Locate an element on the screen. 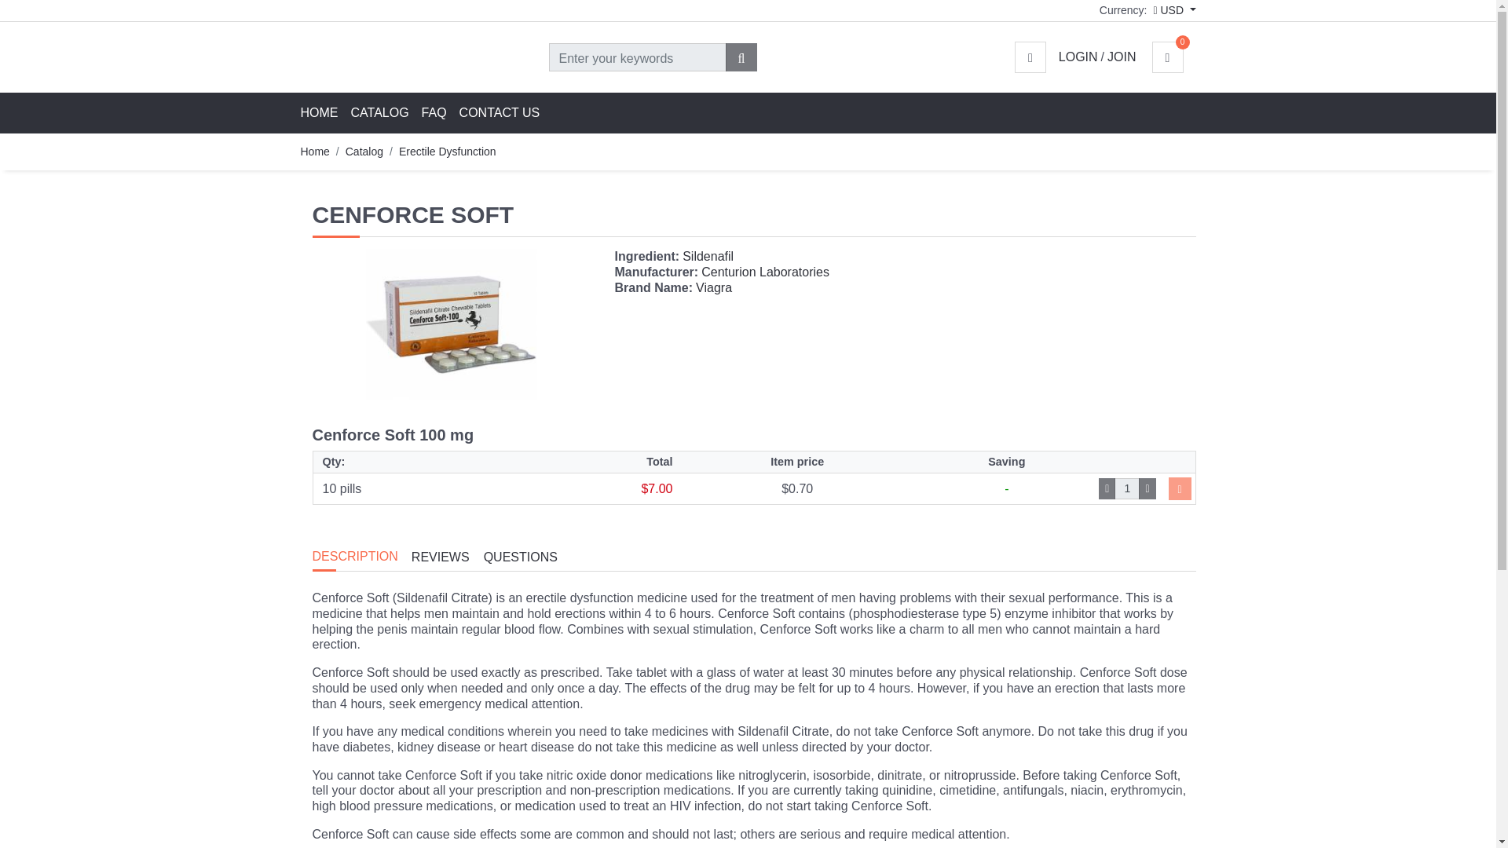 This screenshot has height=848, width=1508. Add to cart is located at coordinates (1180, 488).